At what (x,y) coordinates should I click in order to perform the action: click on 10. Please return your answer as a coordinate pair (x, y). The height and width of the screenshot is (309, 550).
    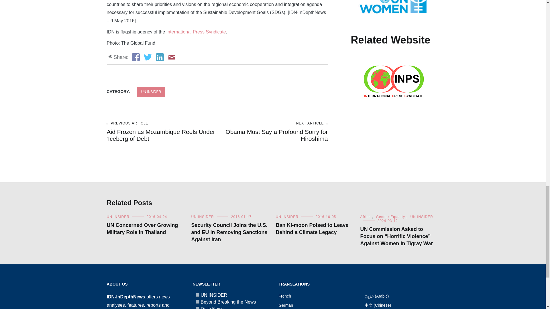
    Looking at the image, I should click on (197, 308).